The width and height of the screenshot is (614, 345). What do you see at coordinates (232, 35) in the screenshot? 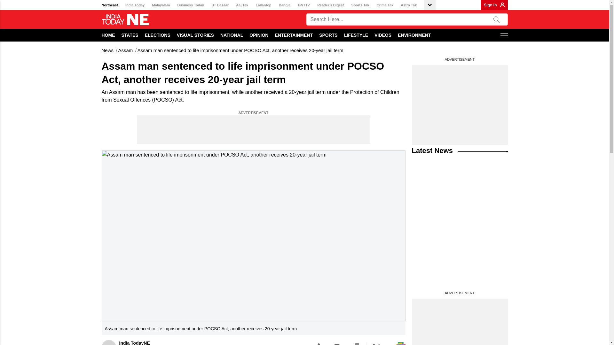
I see `NATIONAL` at bounding box center [232, 35].